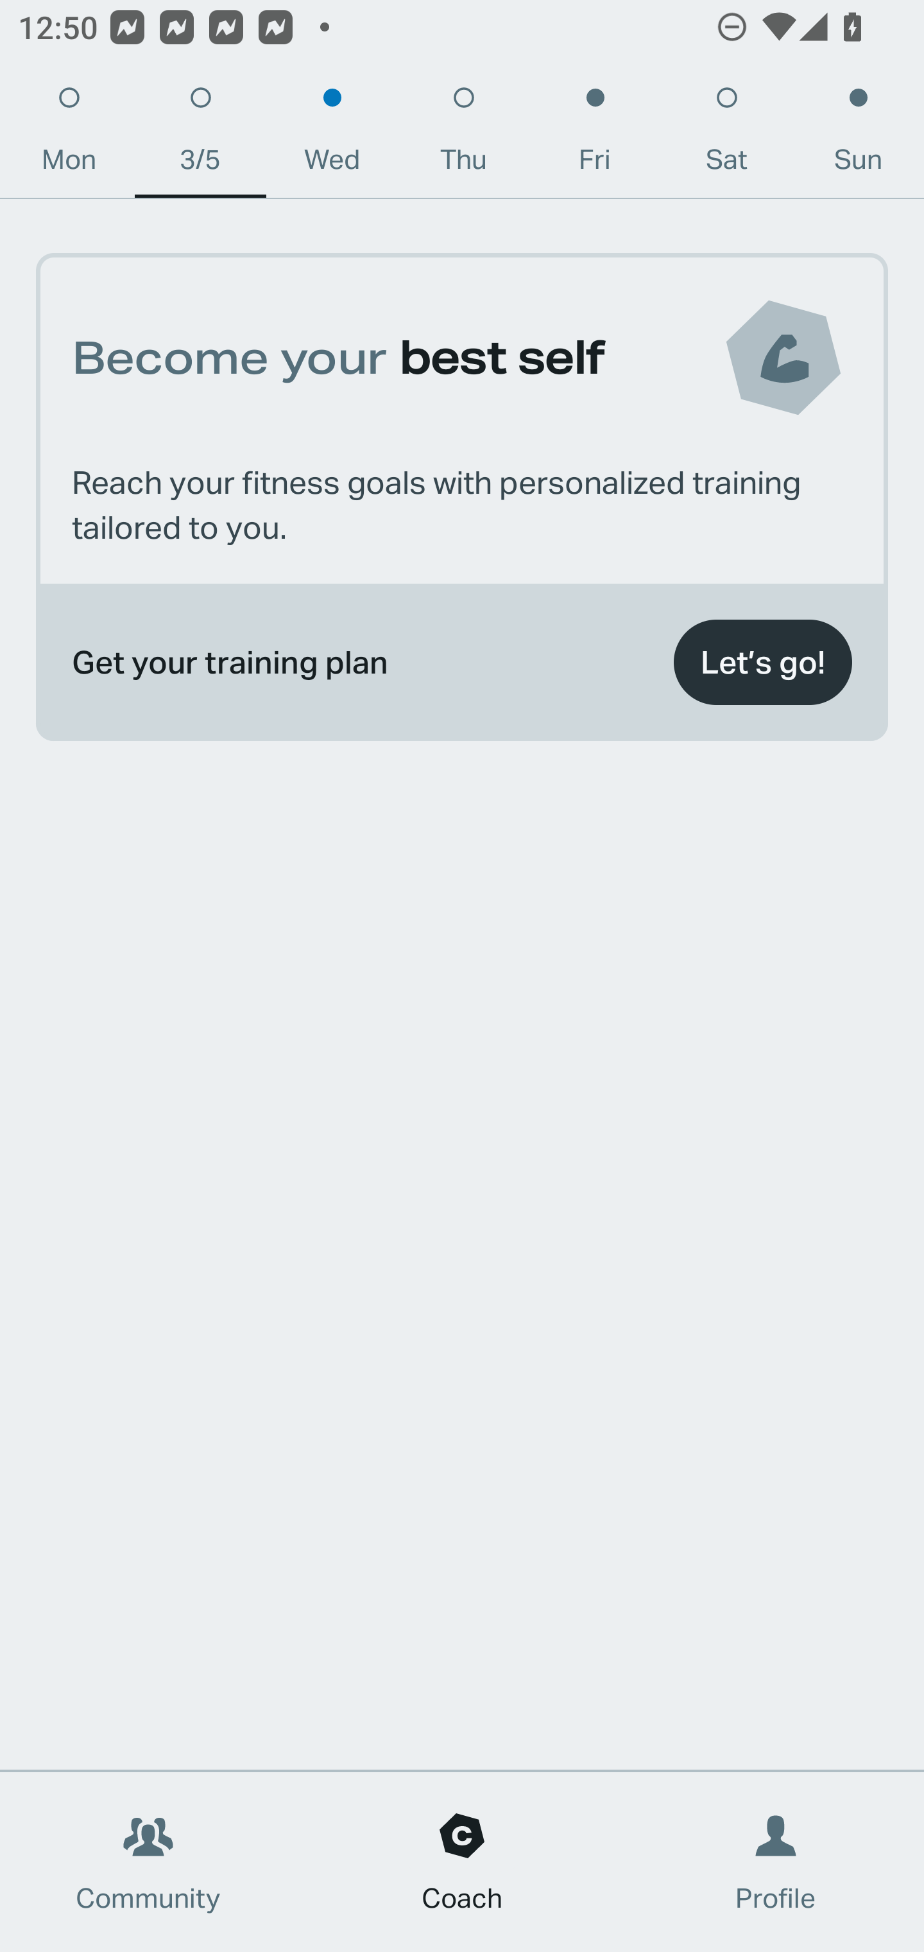 The width and height of the screenshot is (924, 1952). I want to click on Thu, so click(463, 135).